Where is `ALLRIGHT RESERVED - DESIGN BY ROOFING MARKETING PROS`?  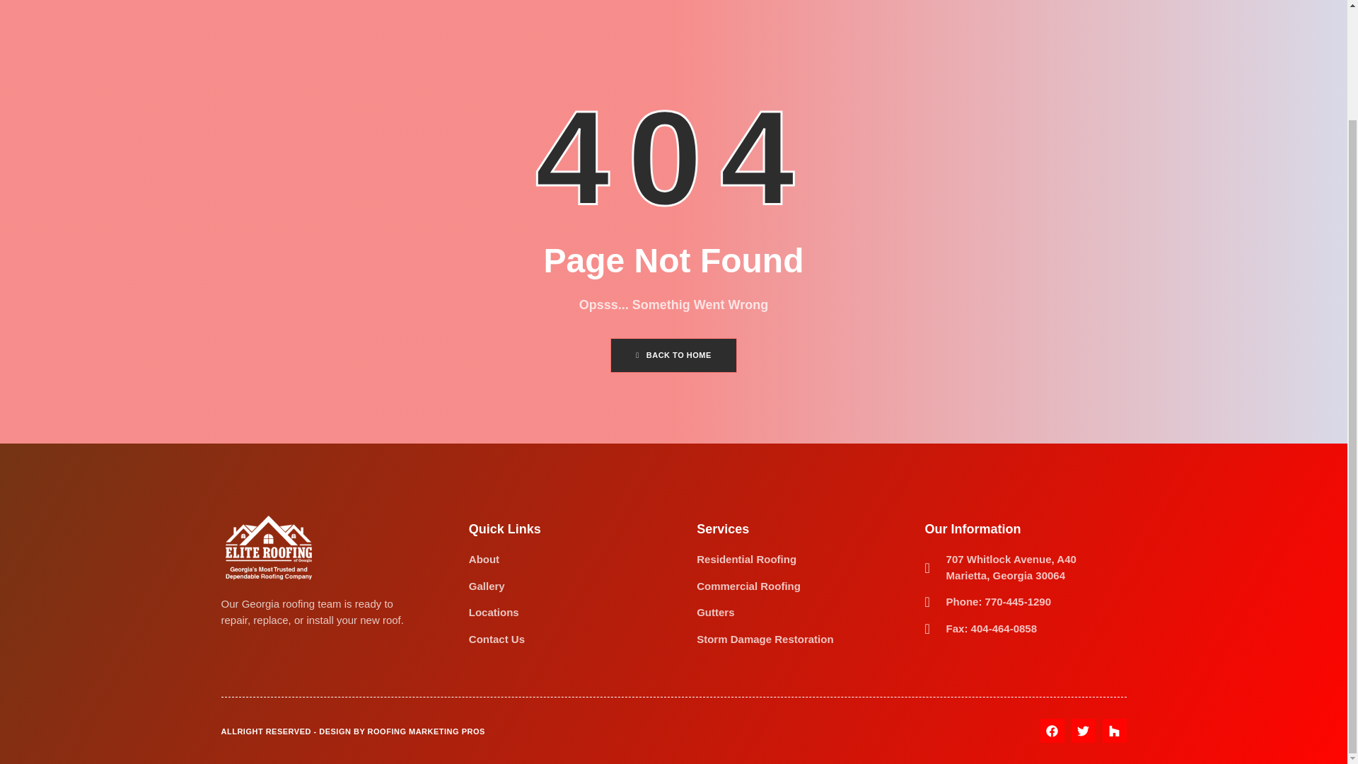 ALLRIGHT RESERVED - DESIGN BY ROOFING MARKETING PROS is located at coordinates (352, 731).